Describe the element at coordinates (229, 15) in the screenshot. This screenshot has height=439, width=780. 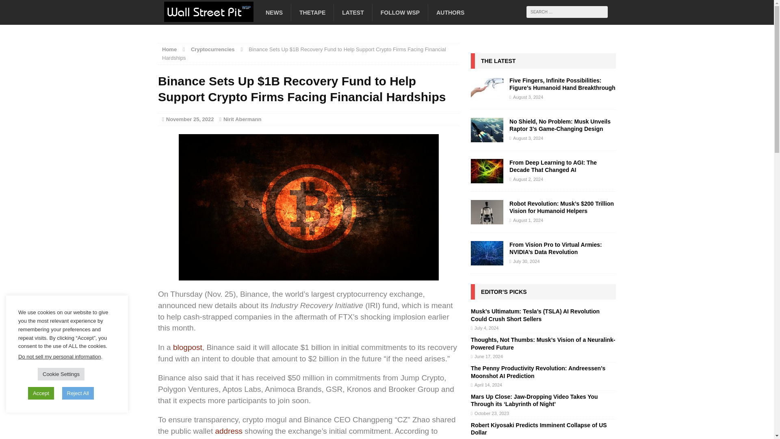
I see `Wall Street Pit` at that location.